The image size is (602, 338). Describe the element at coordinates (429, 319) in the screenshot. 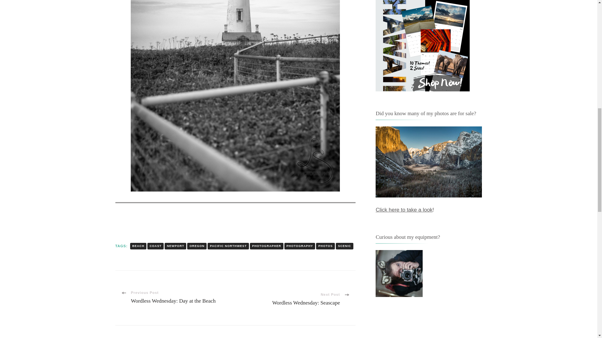

I see `Follow Button` at that location.